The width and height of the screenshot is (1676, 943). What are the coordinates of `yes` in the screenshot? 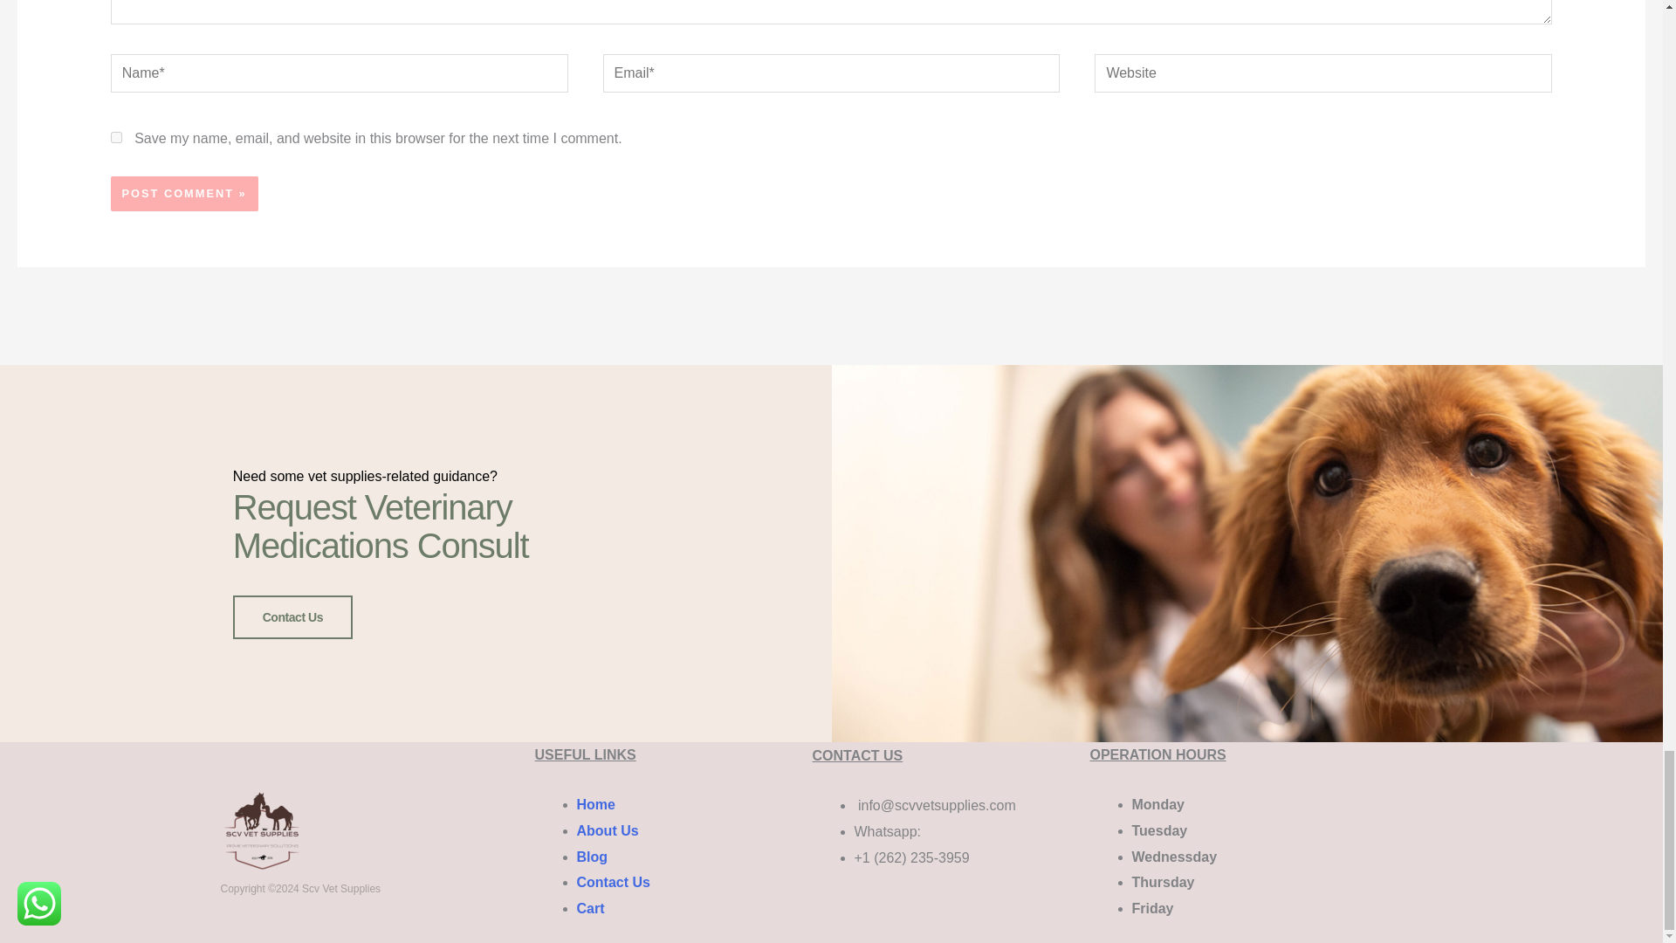 It's located at (116, 138).